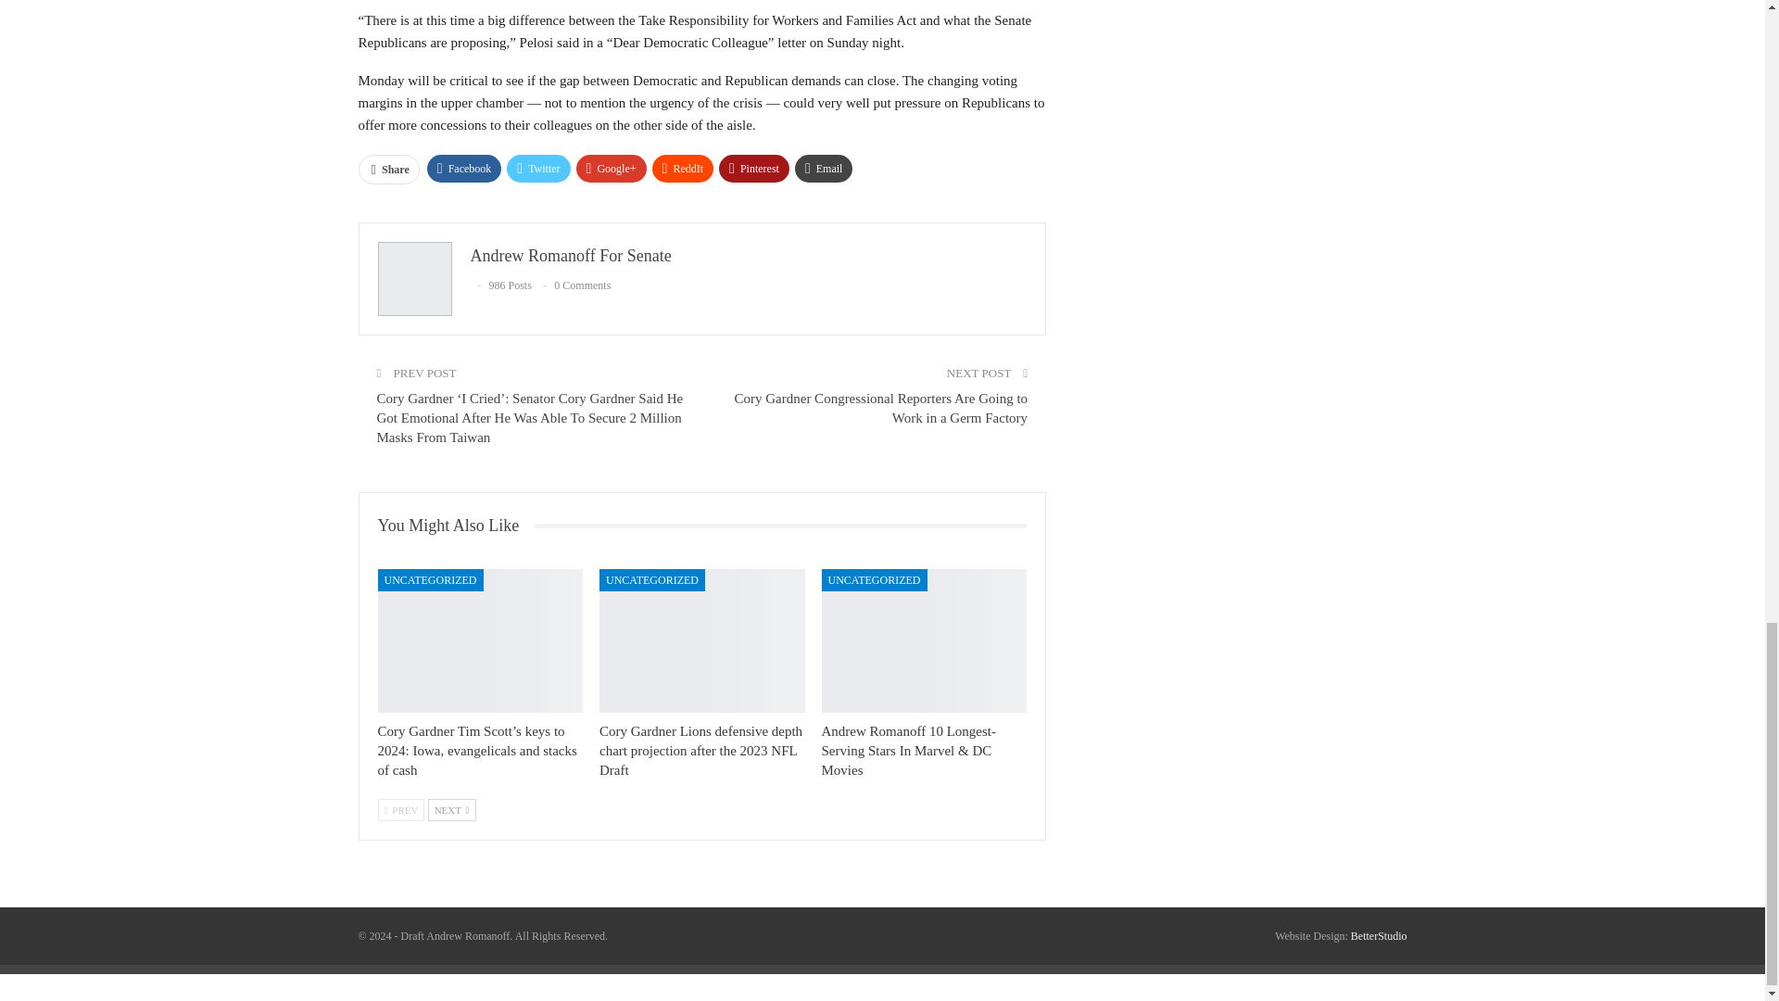 The height and width of the screenshot is (1001, 1779). What do you see at coordinates (571, 256) in the screenshot?
I see `Andrew Romanoff For Senate` at bounding box center [571, 256].